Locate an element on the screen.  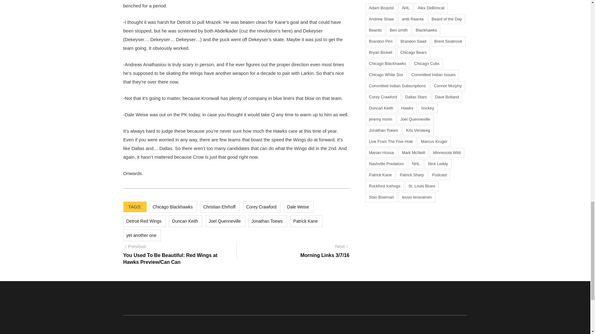
AHL is located at coordinates (406, 8).